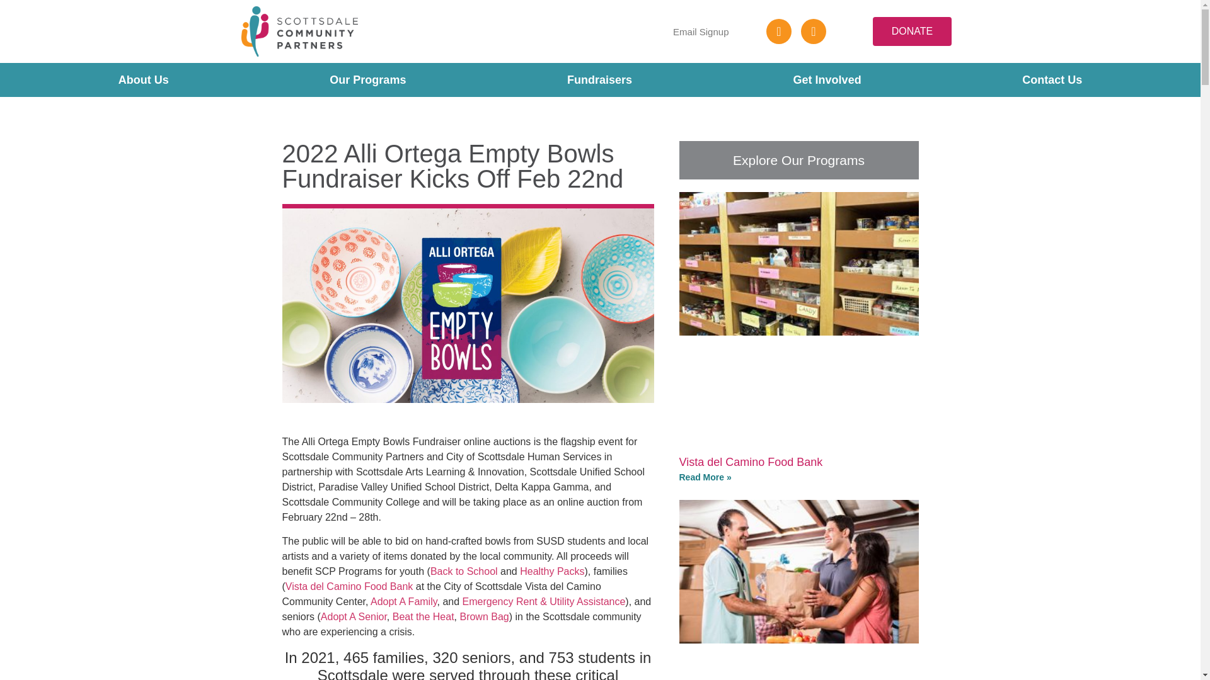 The height and width of the screenshot is (680, 1210). I want to click on About Us, so click(143, 80).